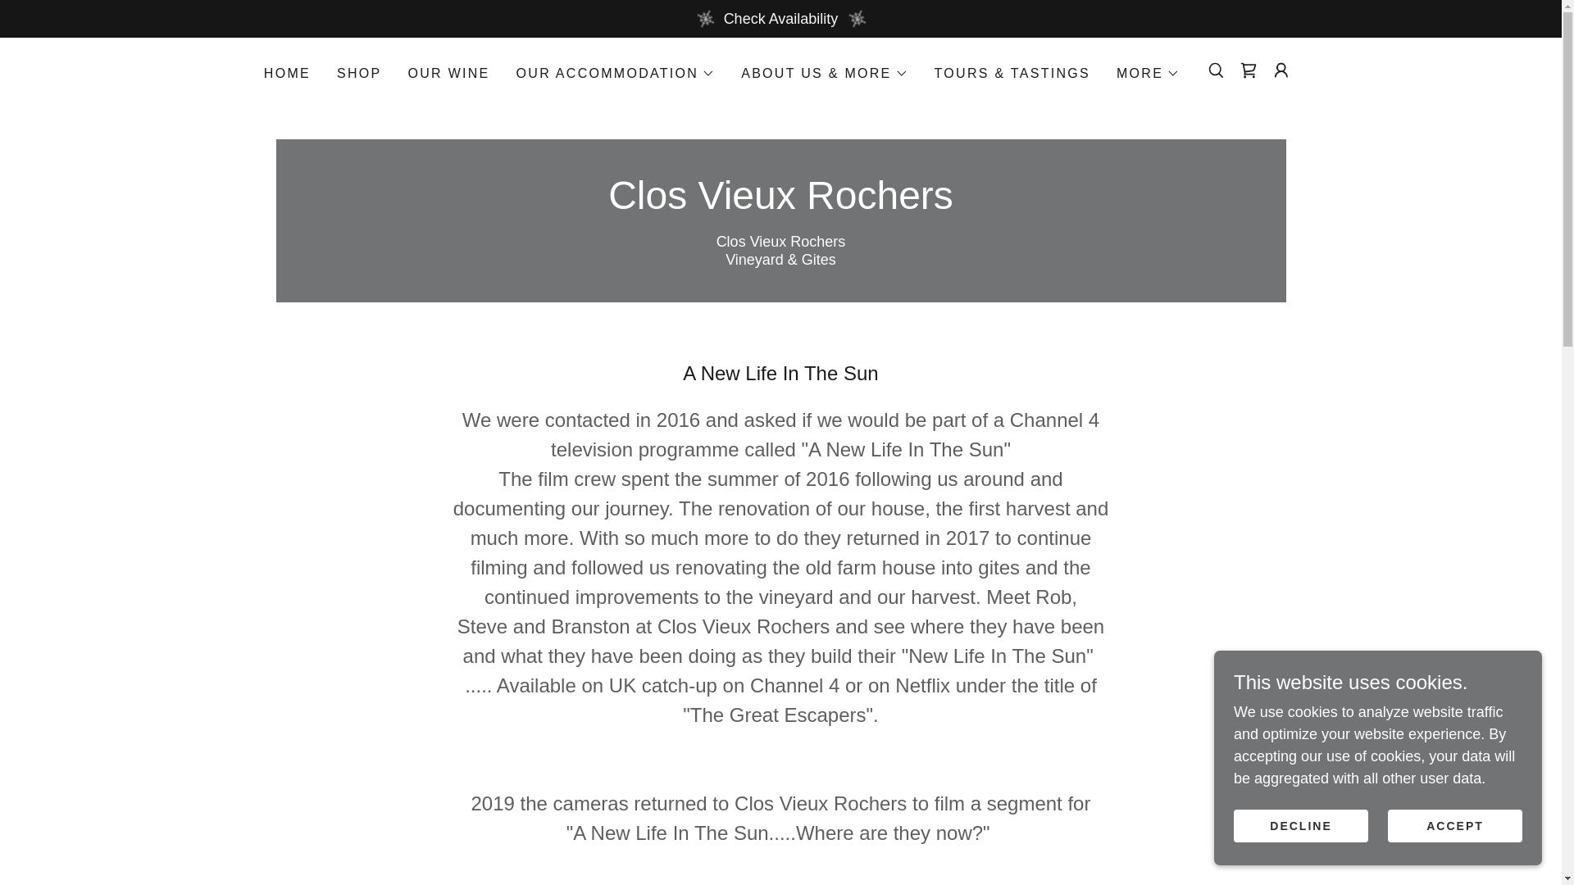  I want to click on HOME, so click(287, 74).